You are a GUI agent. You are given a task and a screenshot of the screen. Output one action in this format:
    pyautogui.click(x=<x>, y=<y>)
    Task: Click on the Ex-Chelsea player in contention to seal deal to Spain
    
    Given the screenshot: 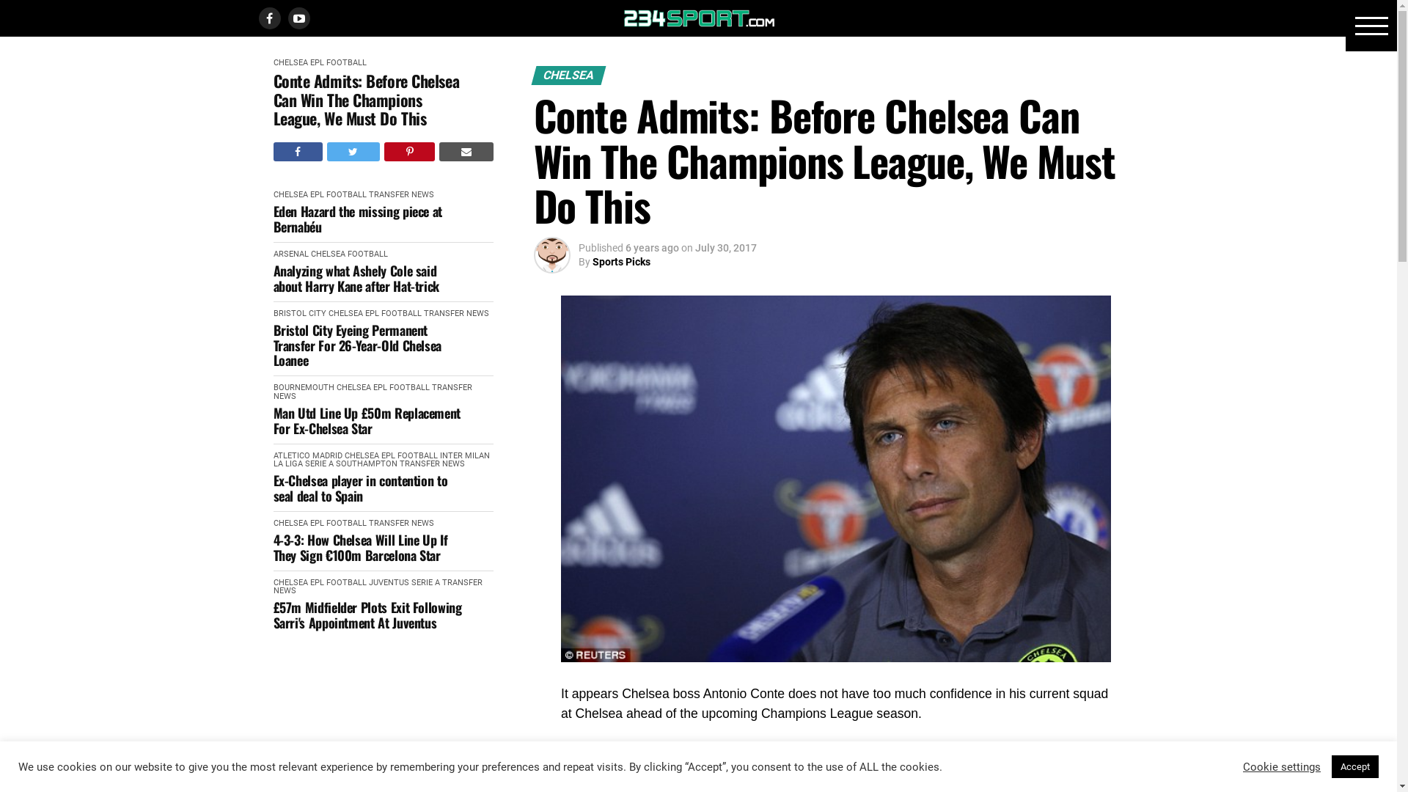 What is the action you would take?
    pyautogui.click(x=368, y=488)
    